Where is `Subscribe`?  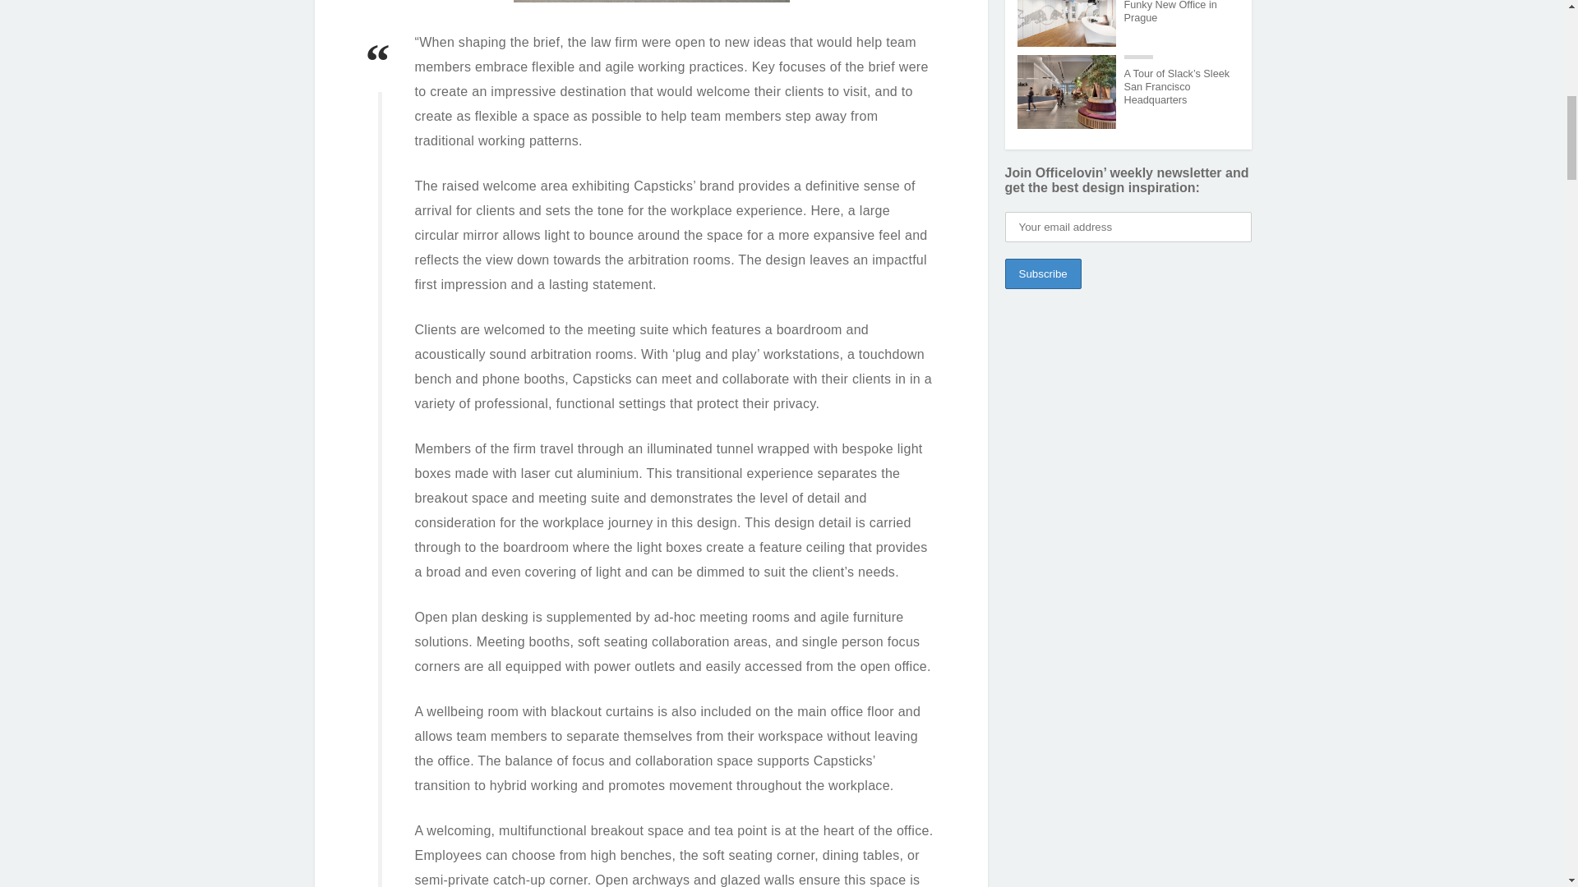 Subscribe is located at coordinates (1042, 274).